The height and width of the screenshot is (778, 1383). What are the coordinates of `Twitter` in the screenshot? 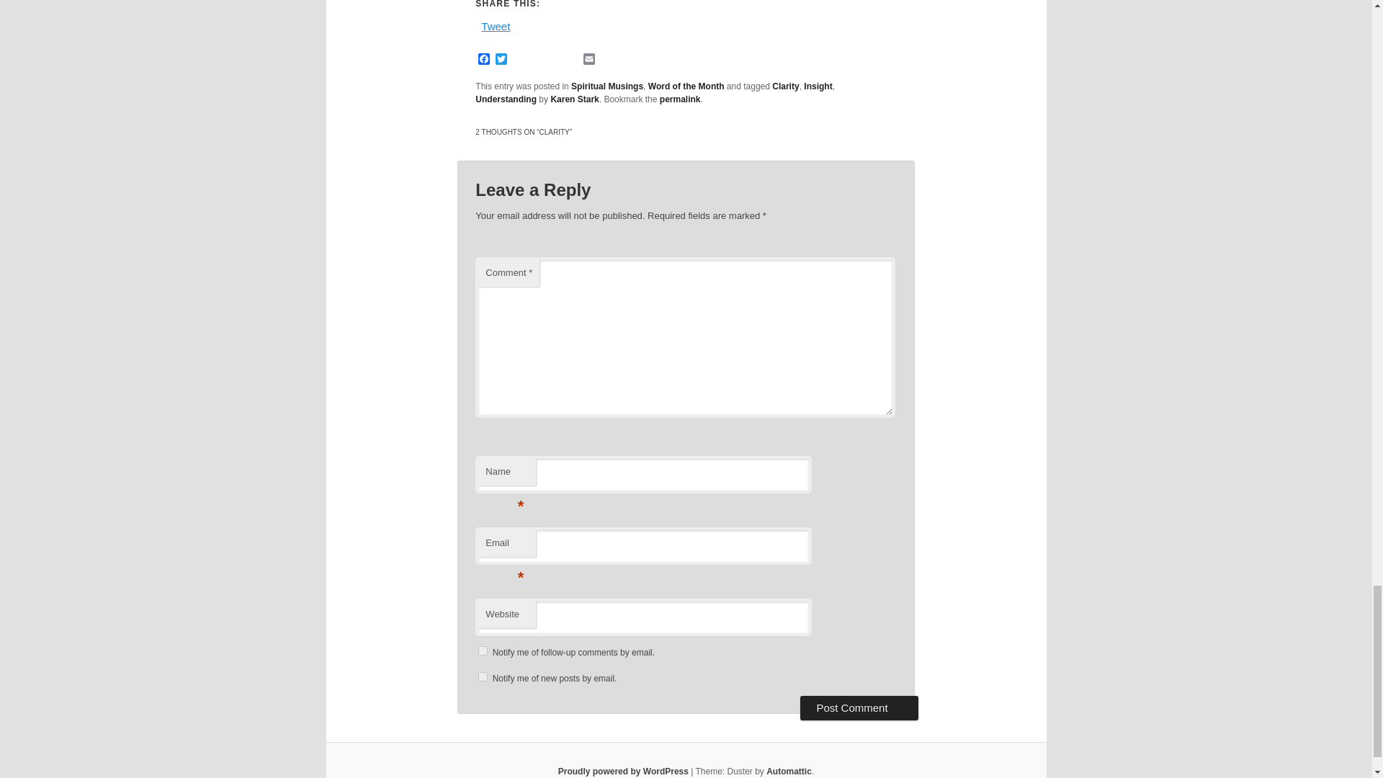 It's located at (501, 60).